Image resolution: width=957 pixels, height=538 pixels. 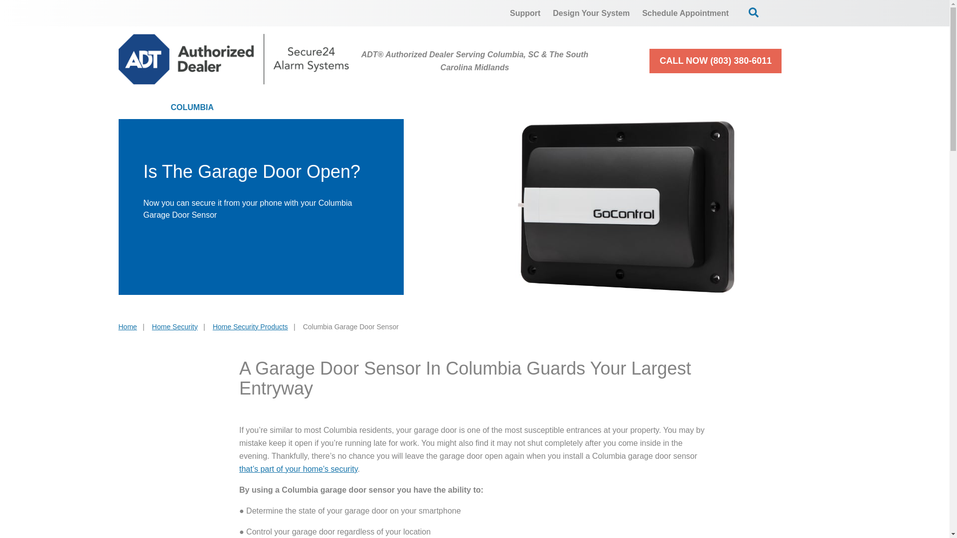 What do you see at coordinates (290, 108) in the screenshot?
I see `Home Security` at bounding box center [290, 108].